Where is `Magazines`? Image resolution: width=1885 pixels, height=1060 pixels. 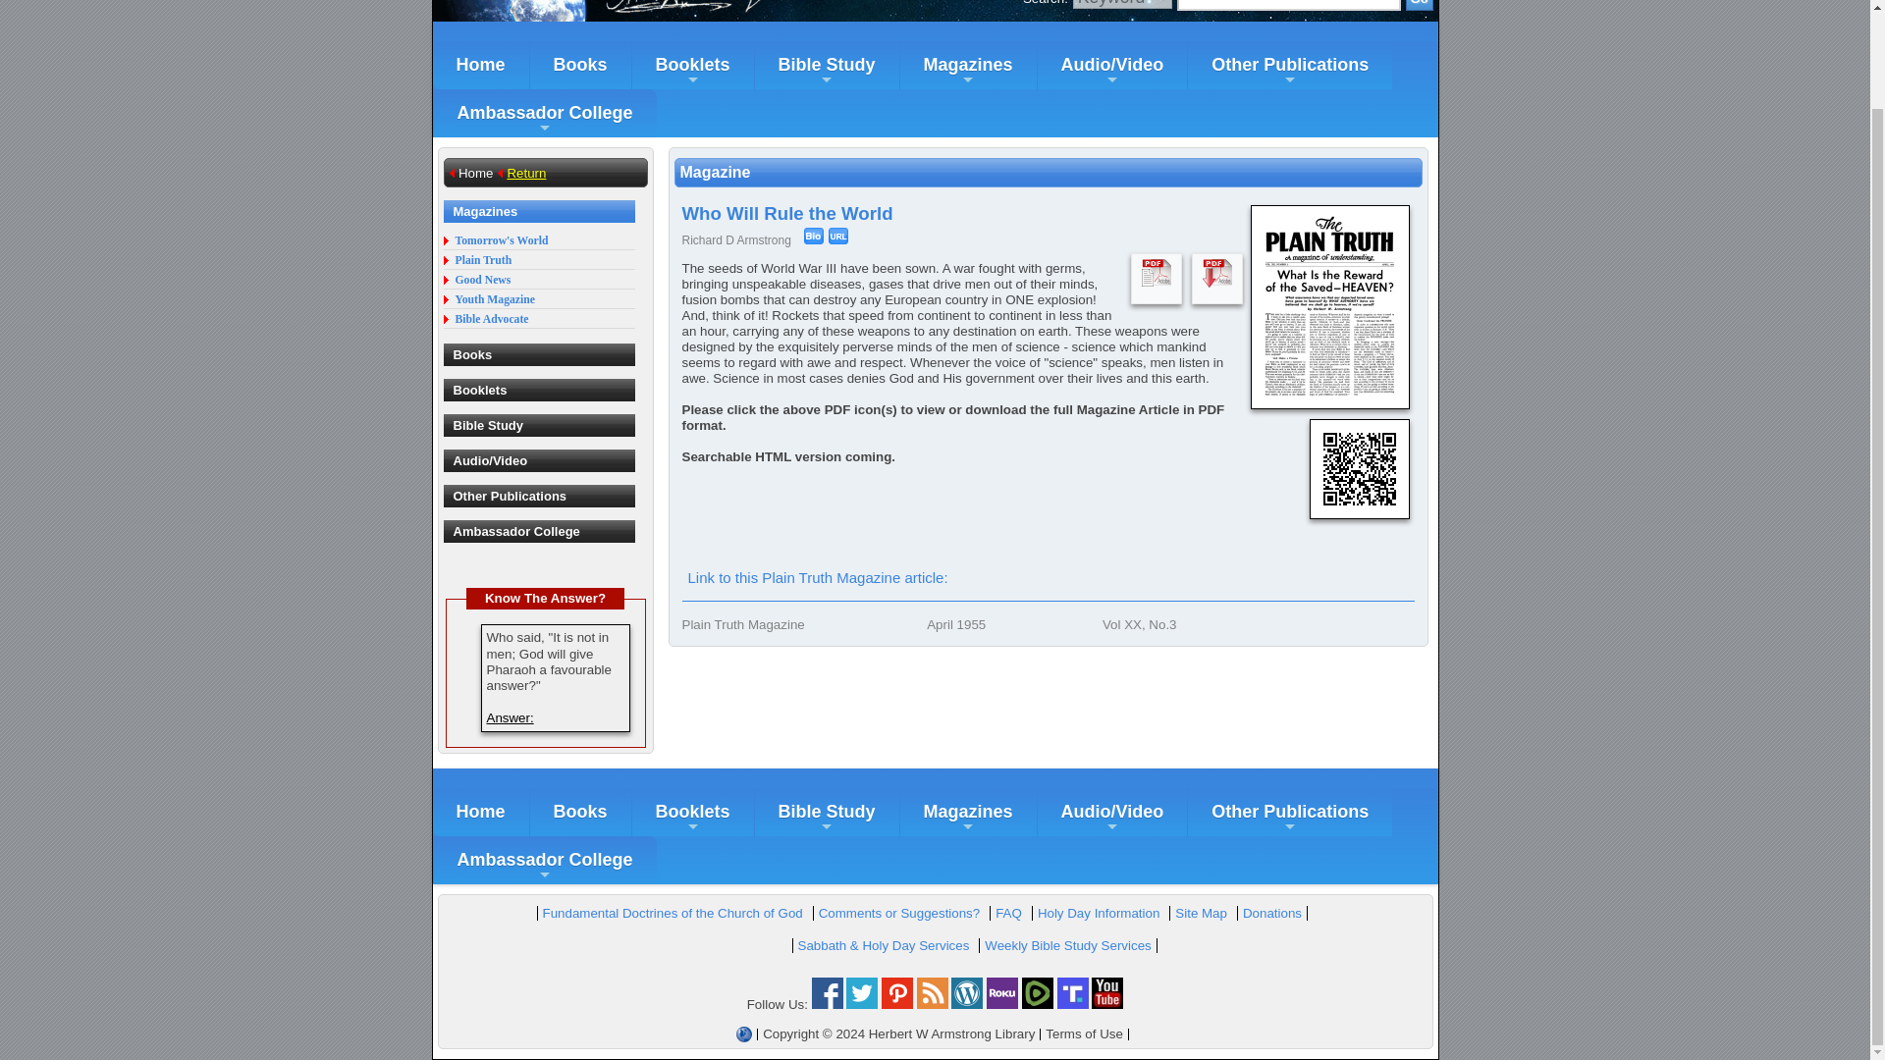 Magazines is located at coordinates (968, 65).